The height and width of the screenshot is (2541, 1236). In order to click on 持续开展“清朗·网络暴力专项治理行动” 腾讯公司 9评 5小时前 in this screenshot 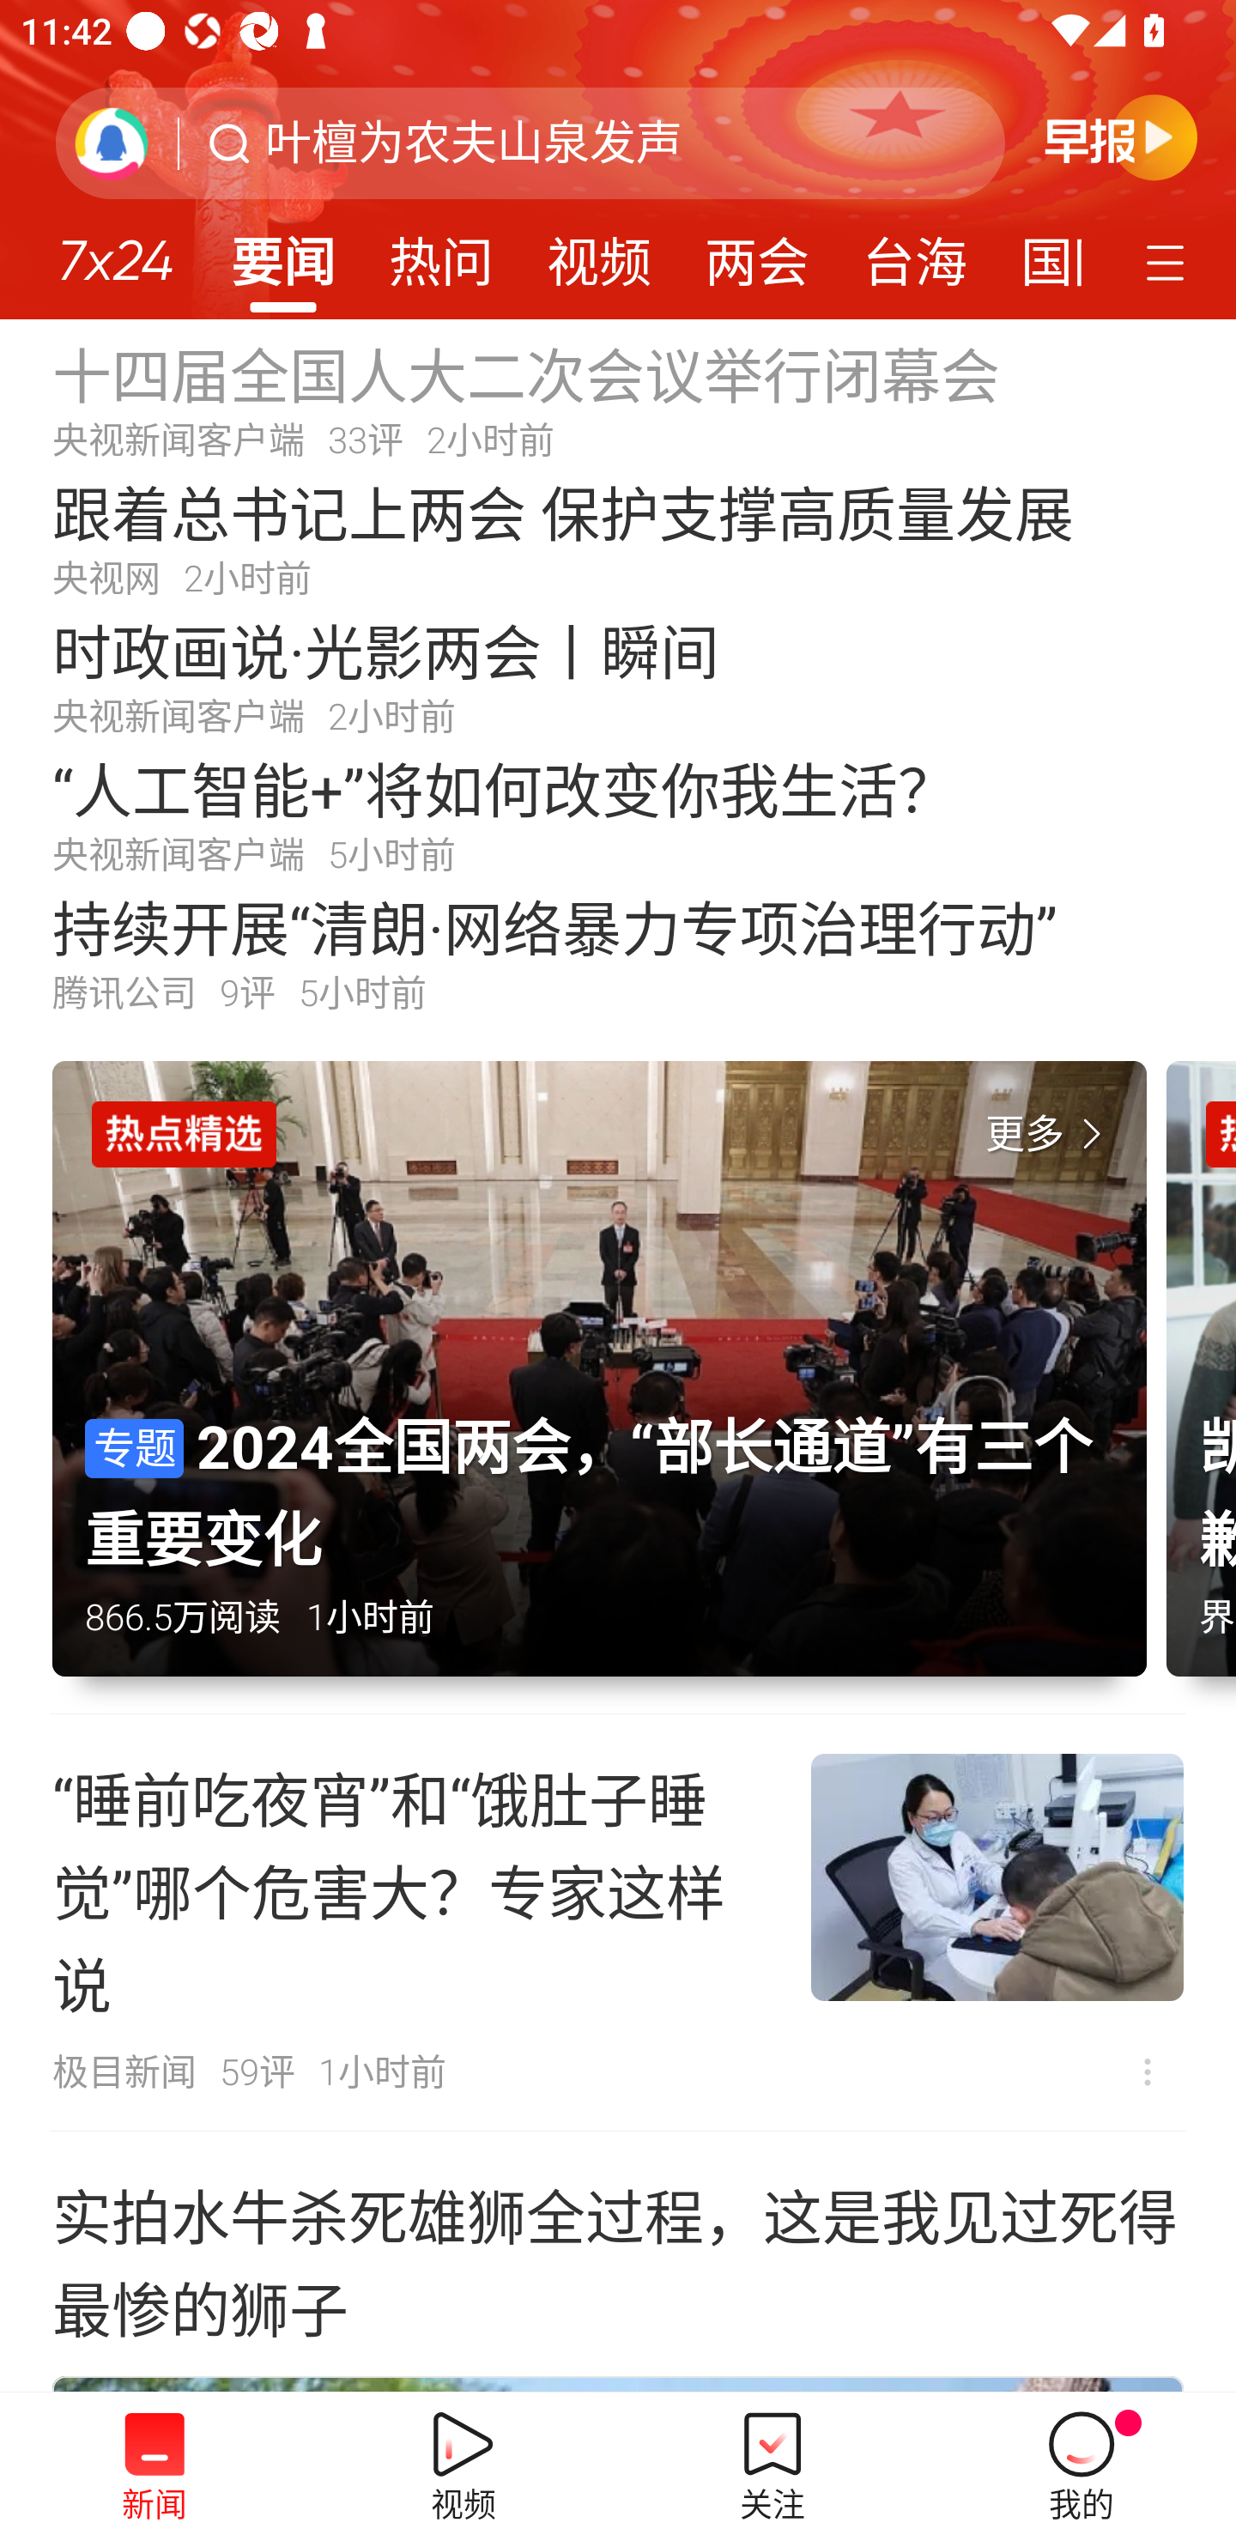, I will do `click(618, 953)`.